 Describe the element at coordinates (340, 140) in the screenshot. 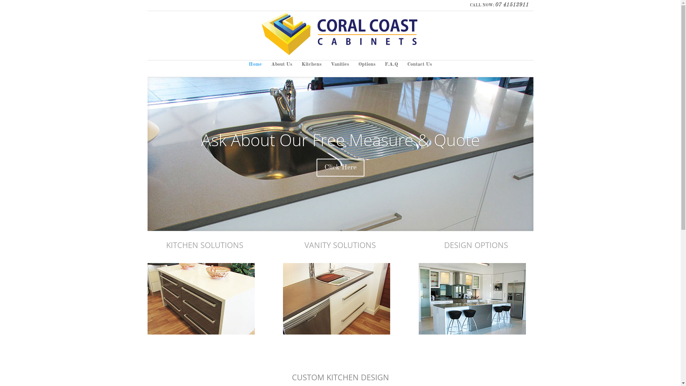

I see `Ask About Our Free Measure & Quote` at that location.